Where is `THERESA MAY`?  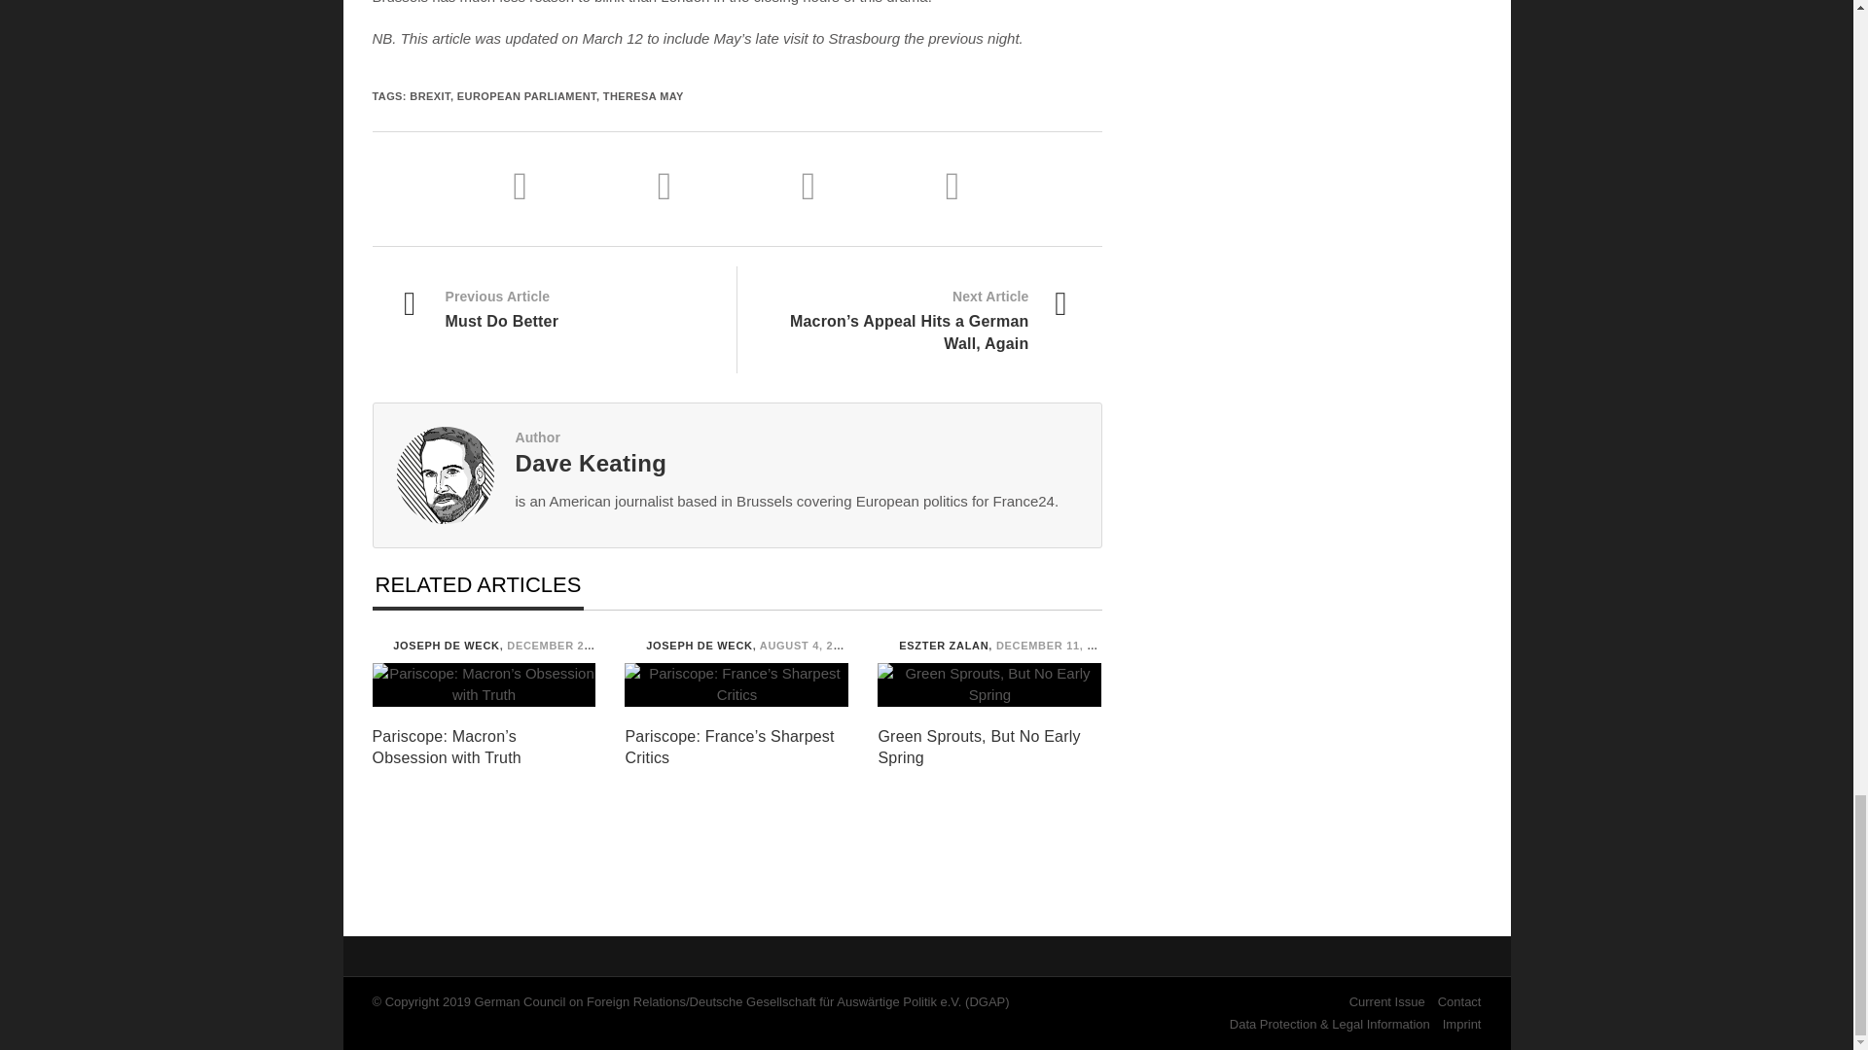 THERESA MAY is located at coordinates (643, 95).